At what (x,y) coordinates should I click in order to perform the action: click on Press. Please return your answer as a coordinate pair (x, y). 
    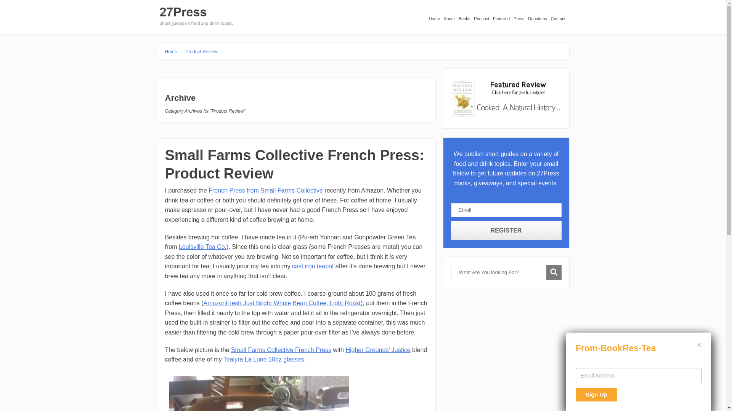
    Looking at the image, I should click on (521, 17).